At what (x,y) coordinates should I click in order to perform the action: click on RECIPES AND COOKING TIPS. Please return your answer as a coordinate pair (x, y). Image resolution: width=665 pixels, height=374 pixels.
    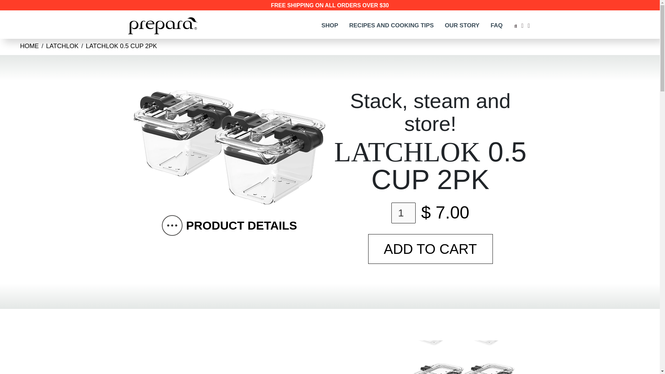
    Looking at the image, I should click on (391, 26).